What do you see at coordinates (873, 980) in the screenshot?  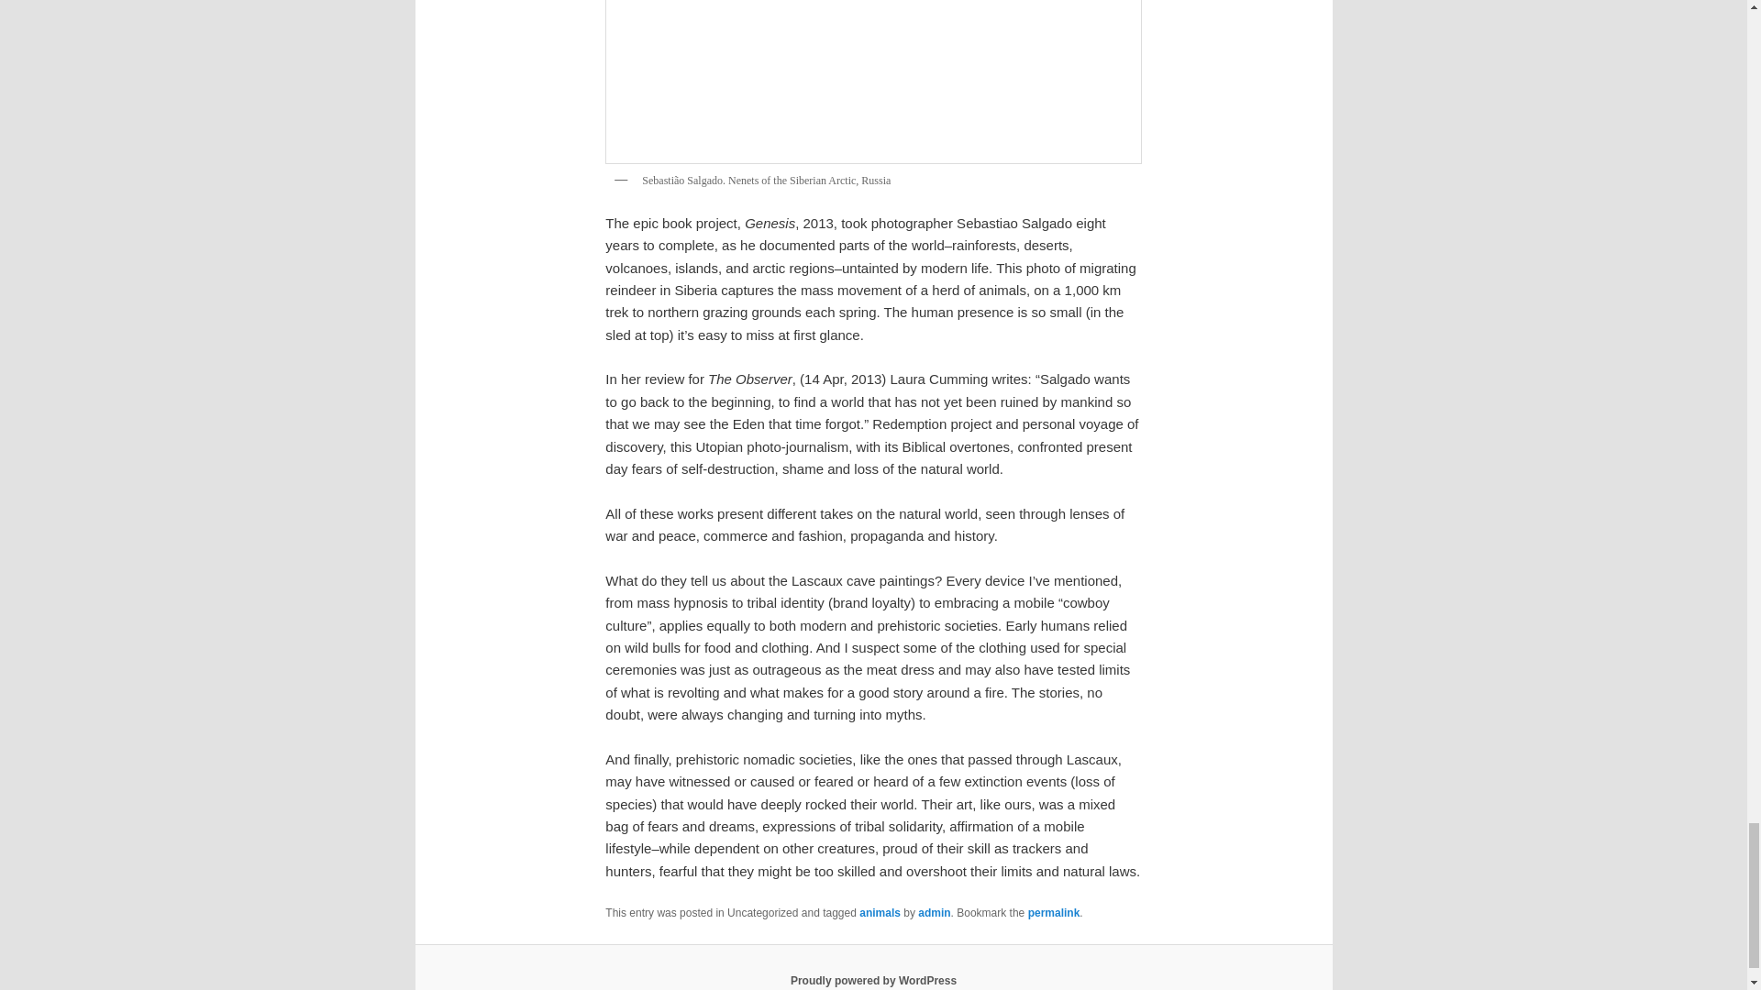 I see `Proudly powered by WordPress` at bounding box center [873, 980].